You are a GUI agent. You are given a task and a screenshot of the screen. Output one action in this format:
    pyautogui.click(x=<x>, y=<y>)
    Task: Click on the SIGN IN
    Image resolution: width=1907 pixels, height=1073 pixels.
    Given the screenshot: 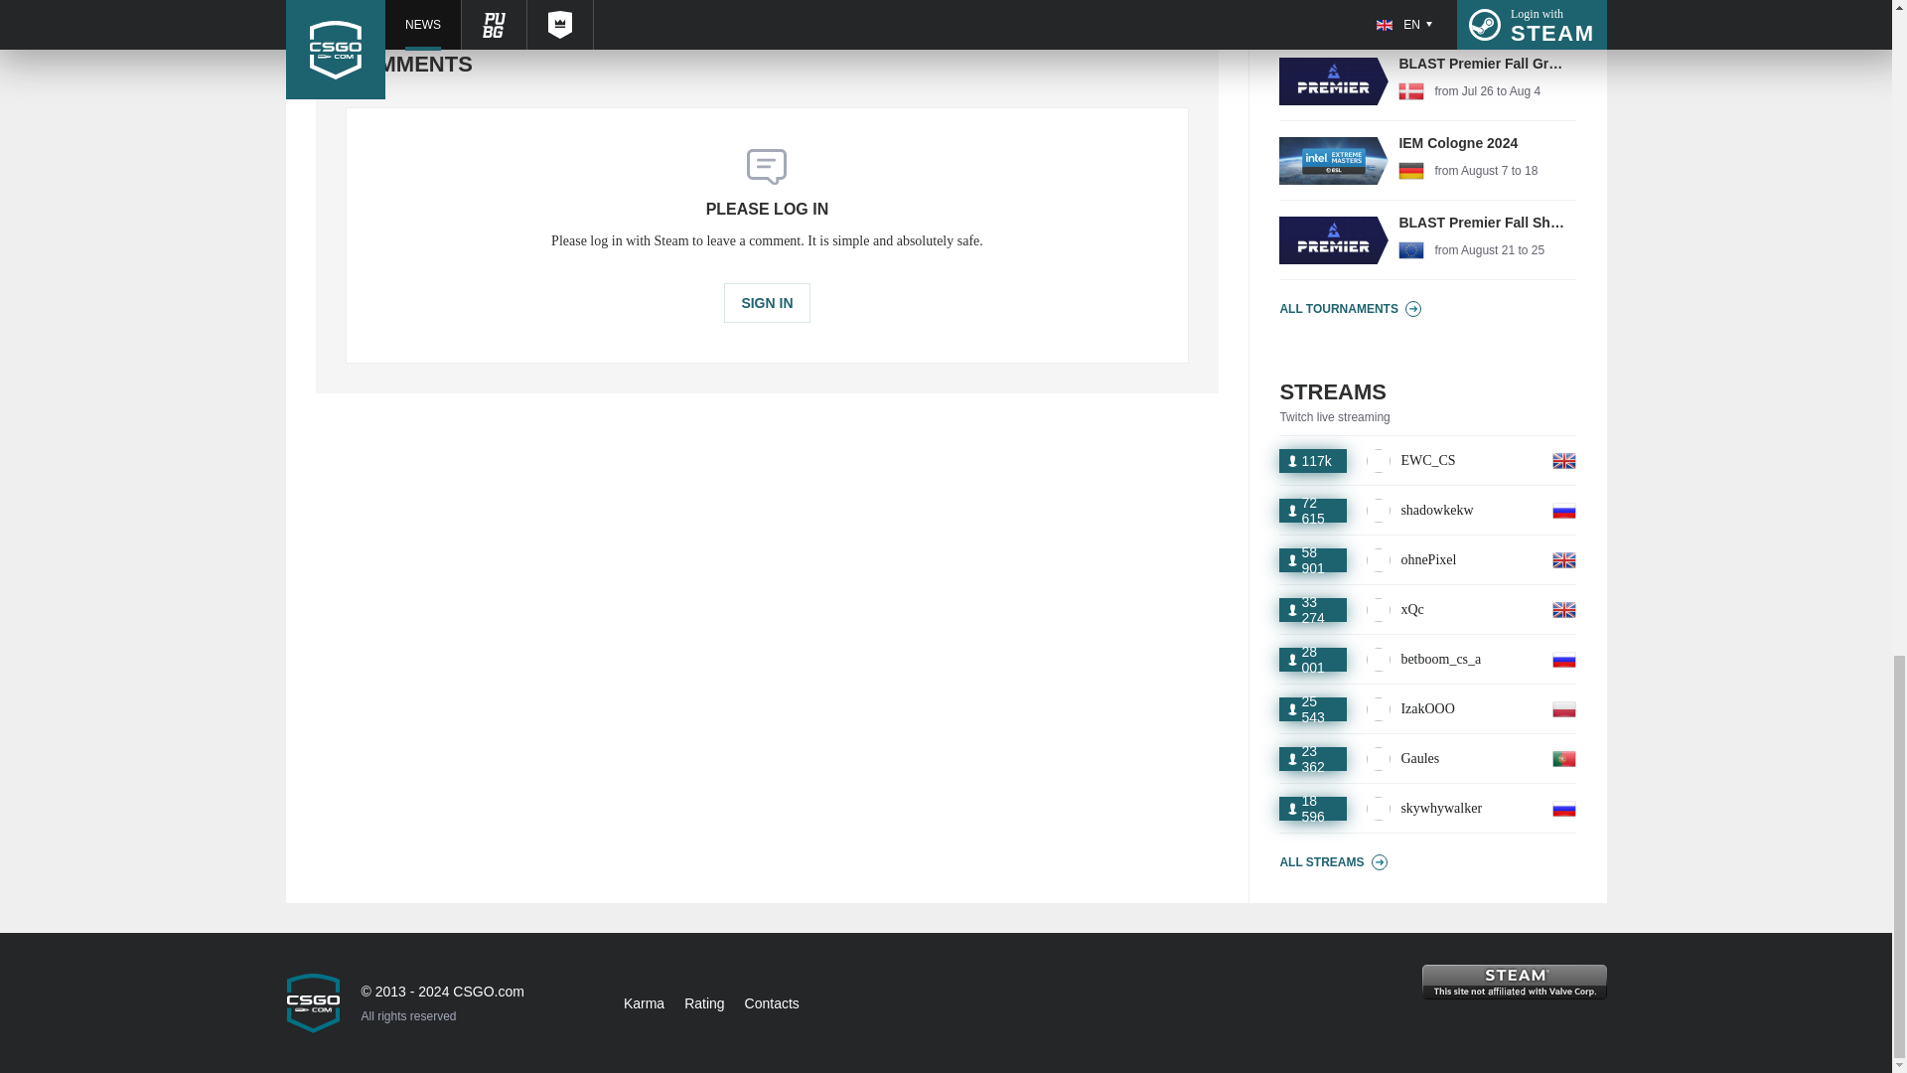 What is the action you would take?
    pyautogui.click(x=1428, y=21)
    